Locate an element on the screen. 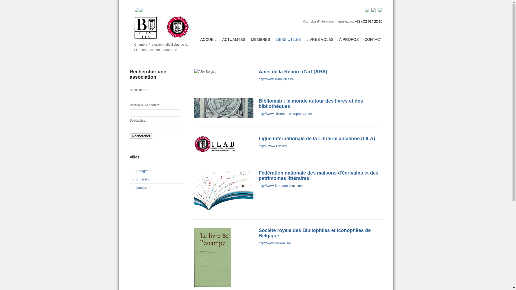 The image size is (516, 290). http://www.litterature-lieux.com is located at coordinates (281, 186).